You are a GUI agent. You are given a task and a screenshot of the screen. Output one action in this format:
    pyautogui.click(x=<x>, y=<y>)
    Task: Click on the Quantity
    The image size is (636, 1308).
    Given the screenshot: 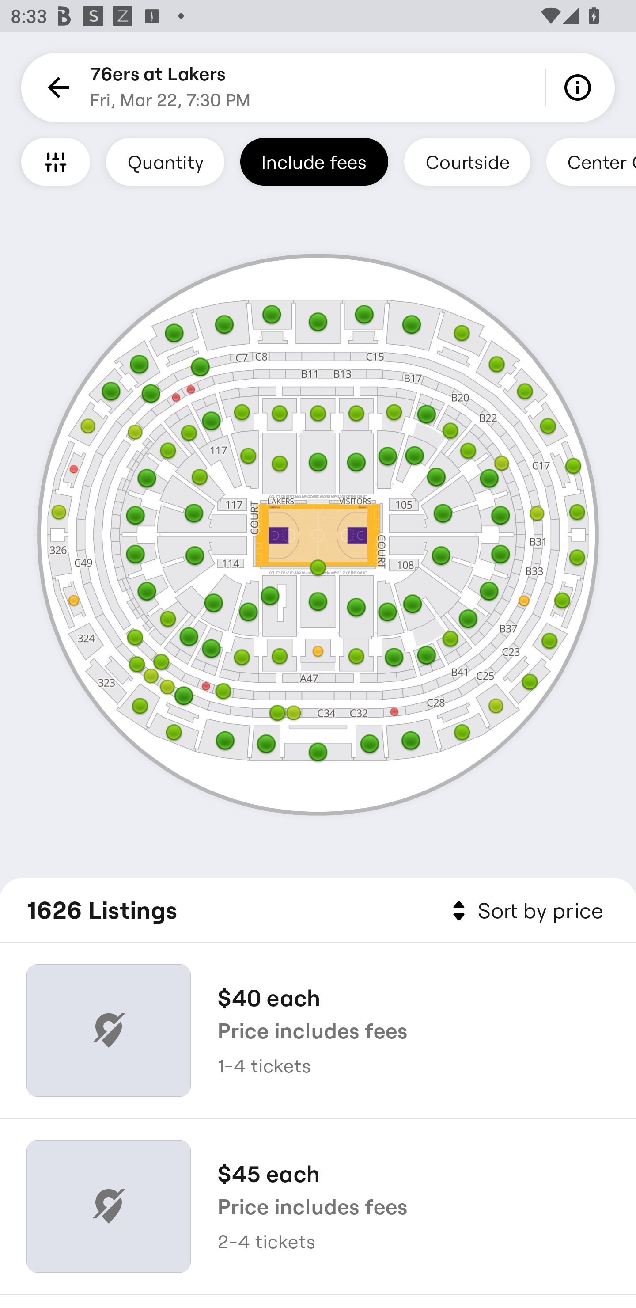 What is the action you would take?
    pyautogui.click(x=165, y=161)
    